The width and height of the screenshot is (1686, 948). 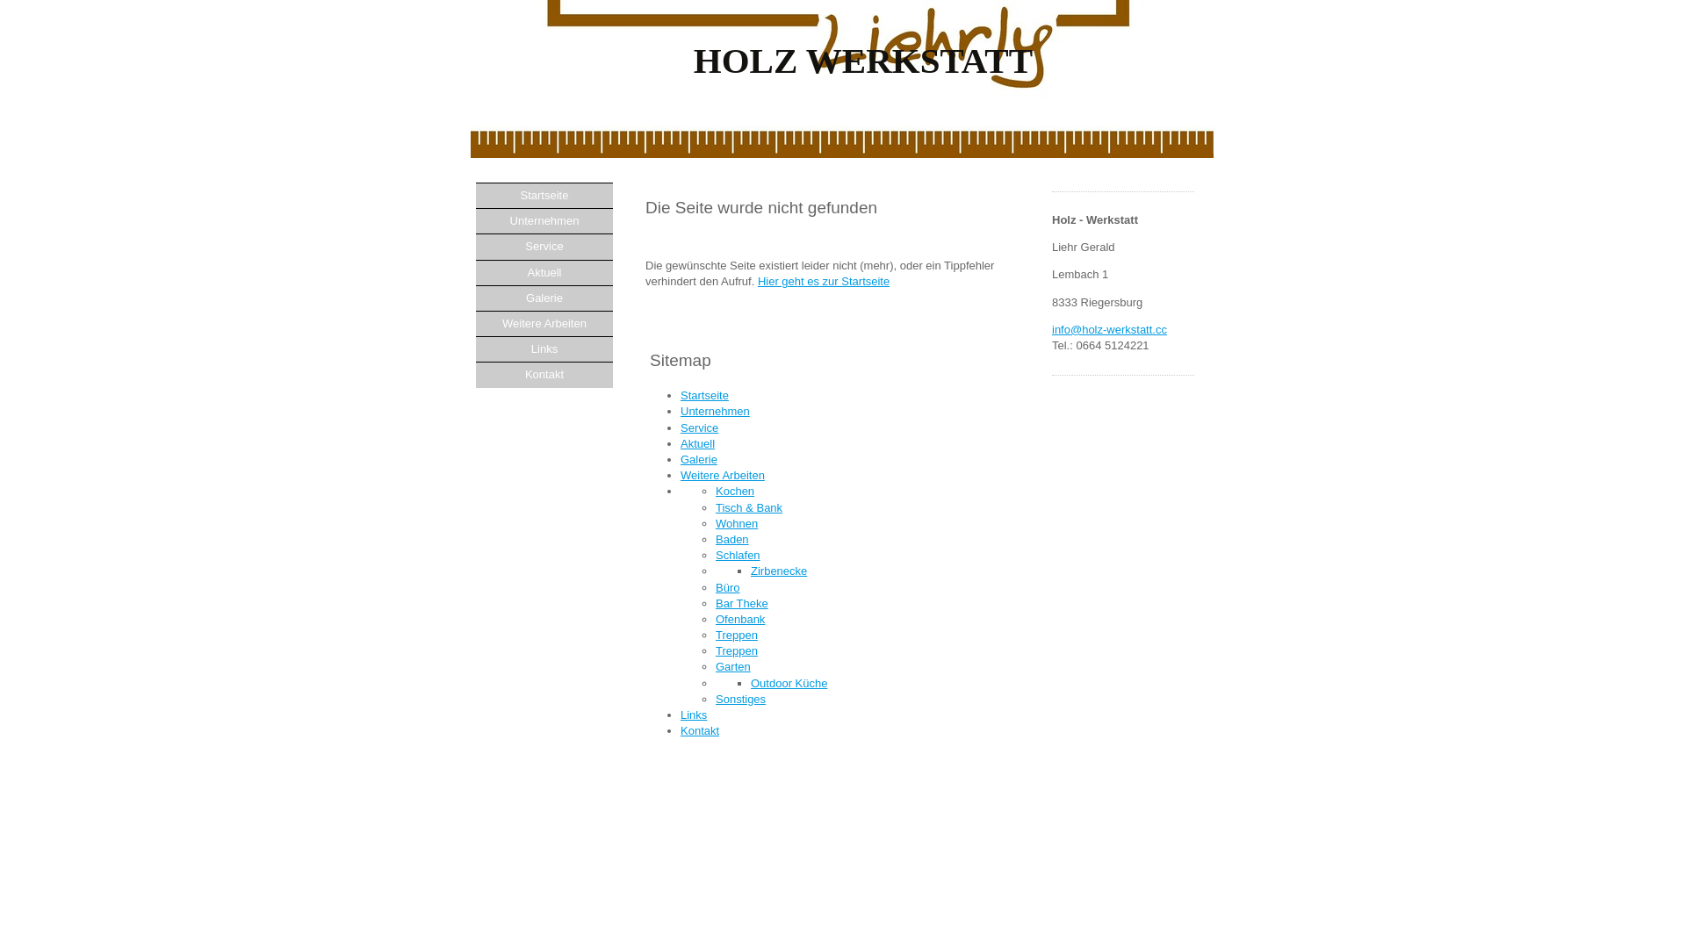 What do you see at coordinates (732, 539) in the screenshot?
I see `Baden` at bounding box center [732, 539].